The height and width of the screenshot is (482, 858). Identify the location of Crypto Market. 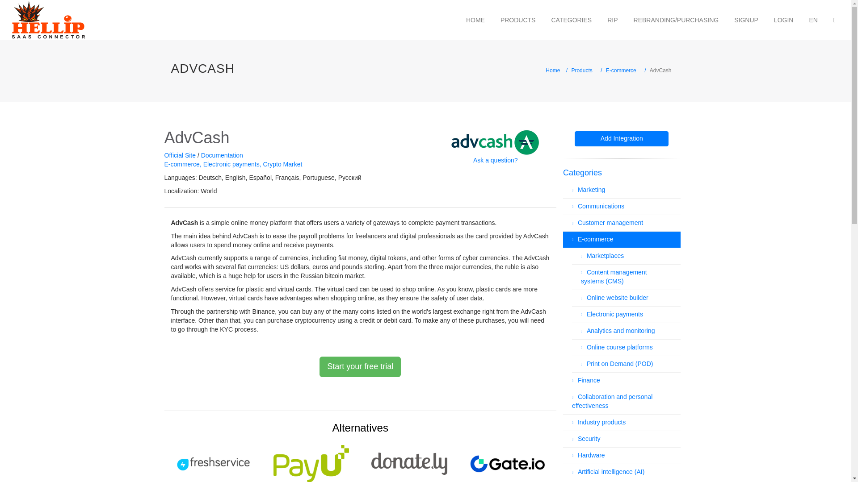
(282, 164).